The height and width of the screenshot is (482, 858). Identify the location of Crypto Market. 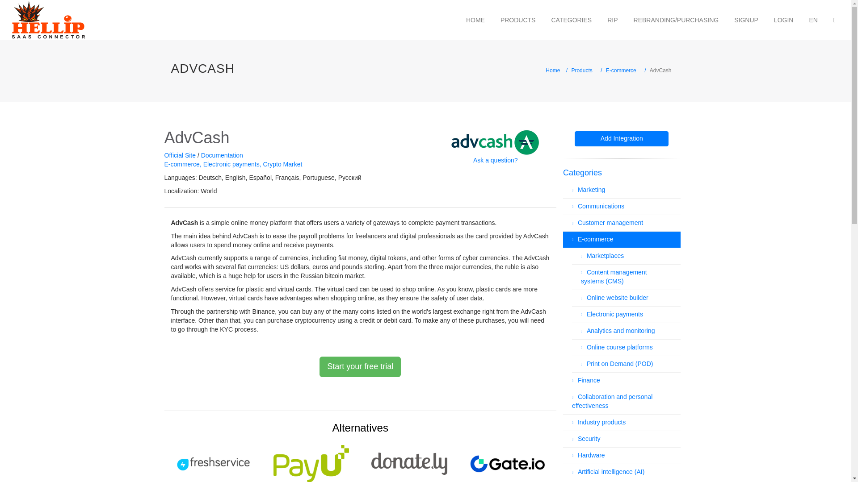
(282, 164).